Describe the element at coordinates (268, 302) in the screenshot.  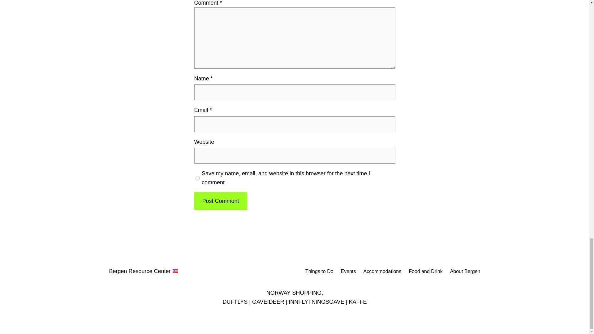
I see `GAVEIDEER` at that location.